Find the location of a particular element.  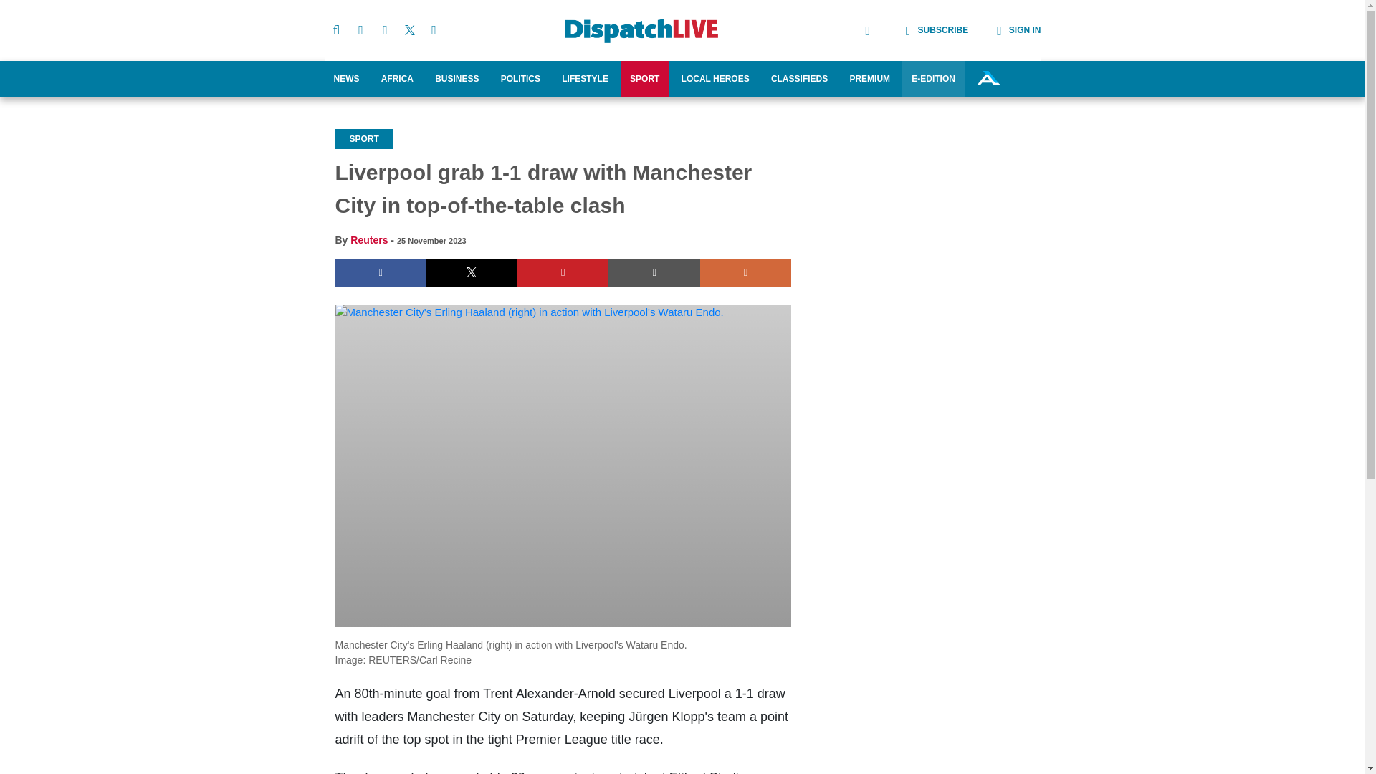

SUBSCRIBE is located at coordinates (923, 30).